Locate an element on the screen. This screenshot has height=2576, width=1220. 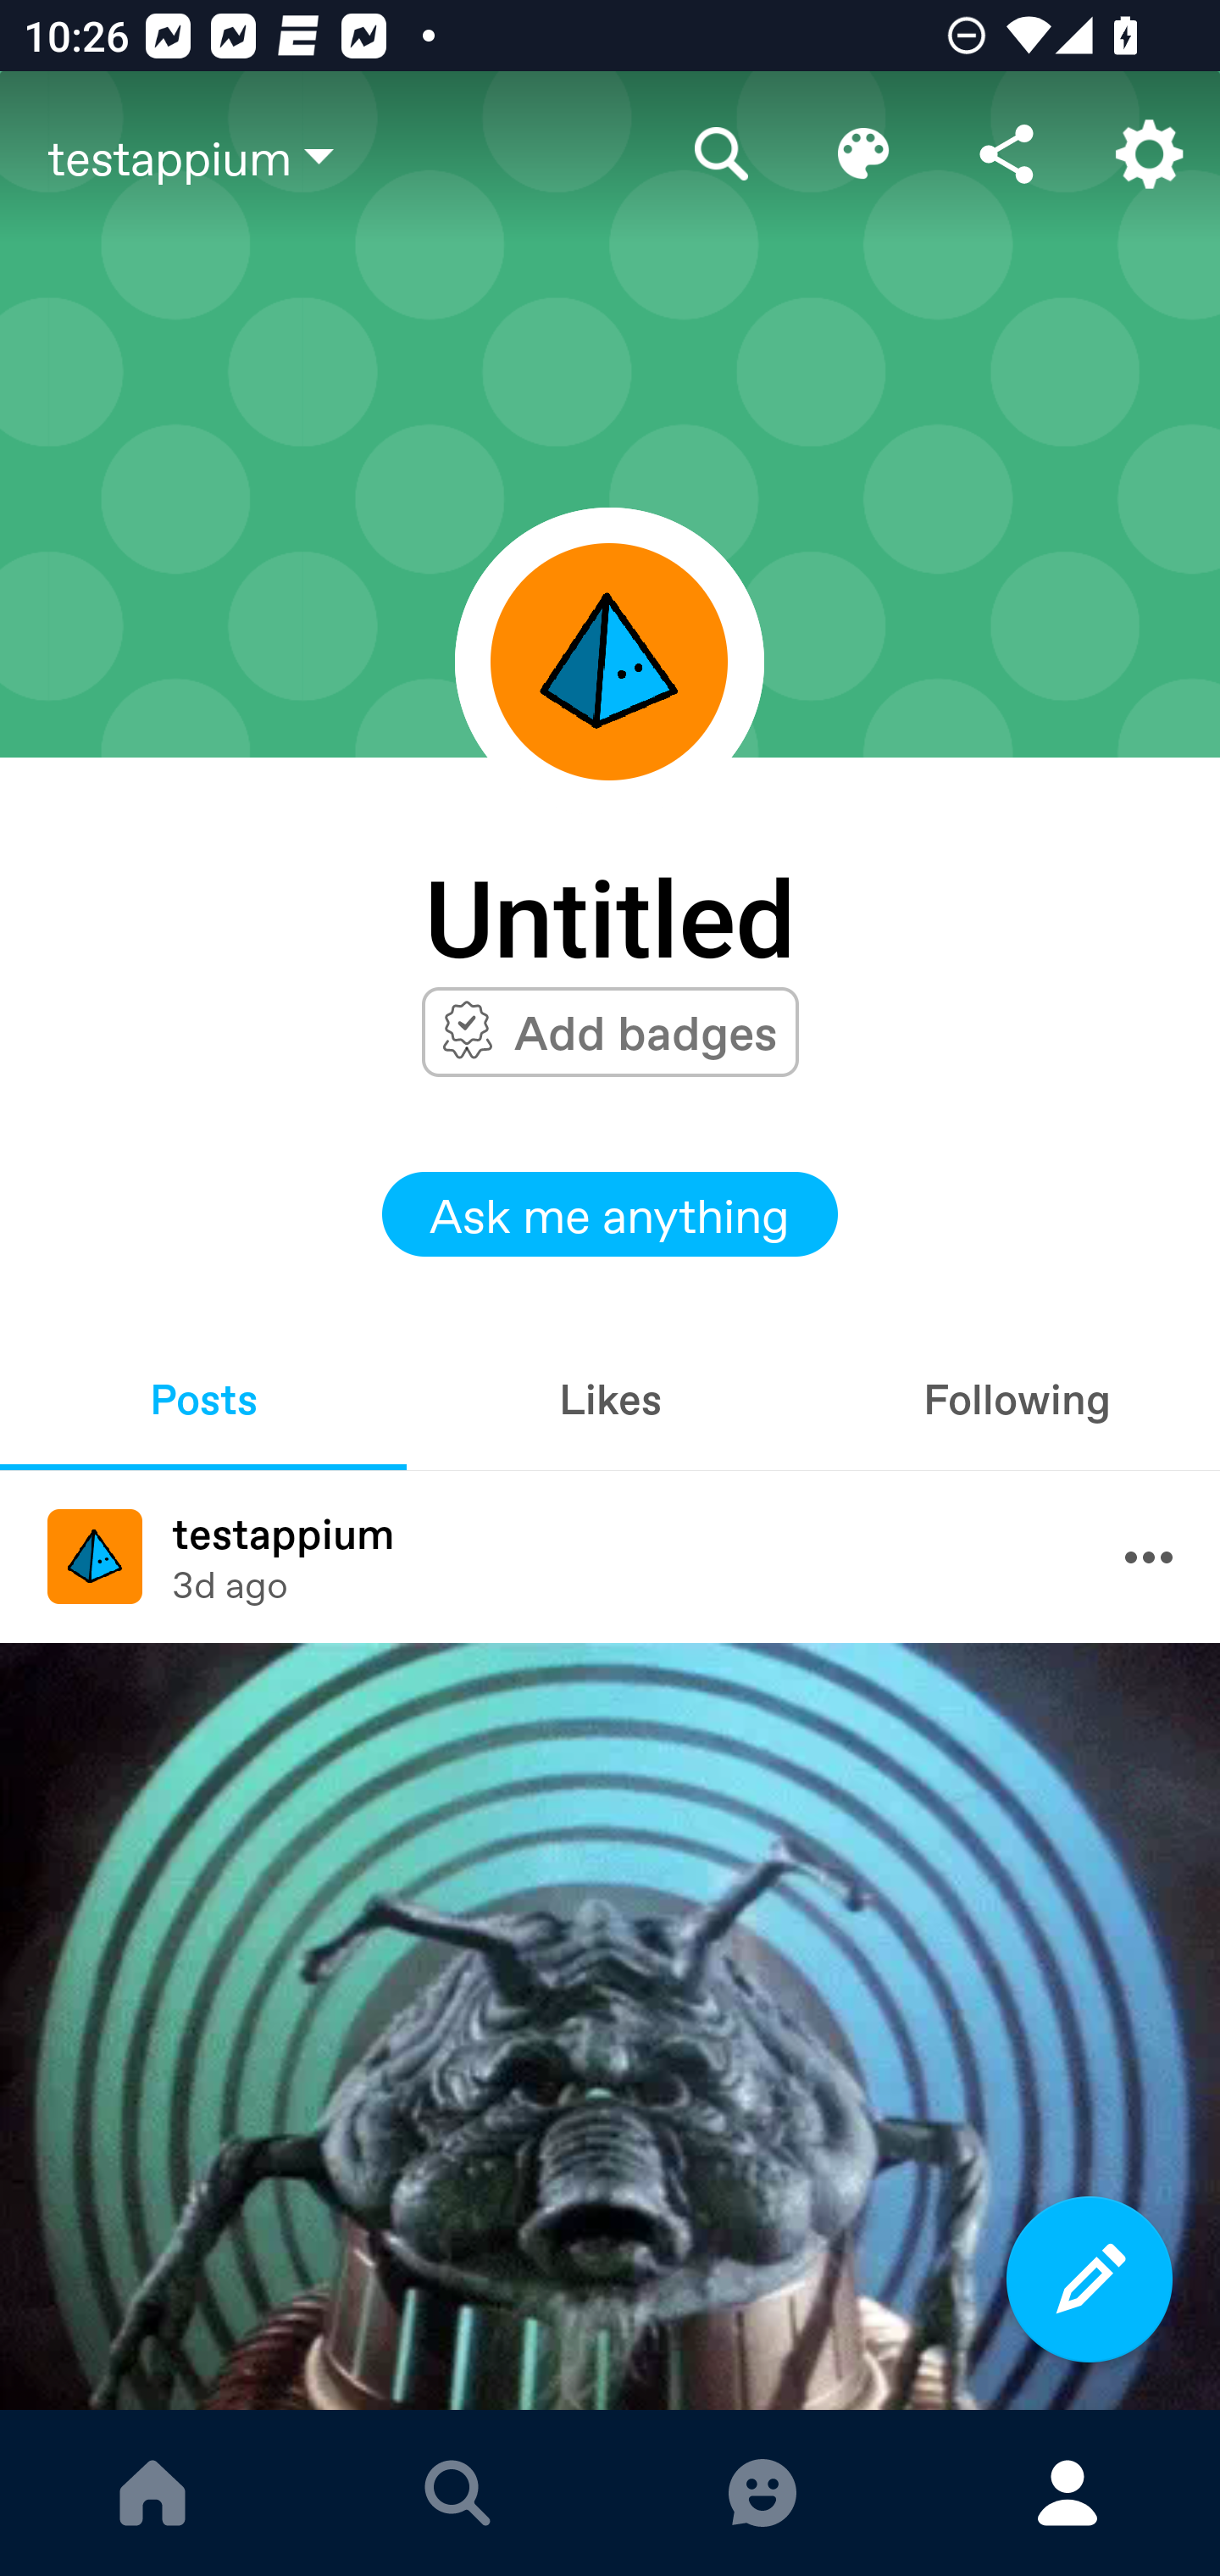
EXPLORE is located at coordinates (457, 2493).